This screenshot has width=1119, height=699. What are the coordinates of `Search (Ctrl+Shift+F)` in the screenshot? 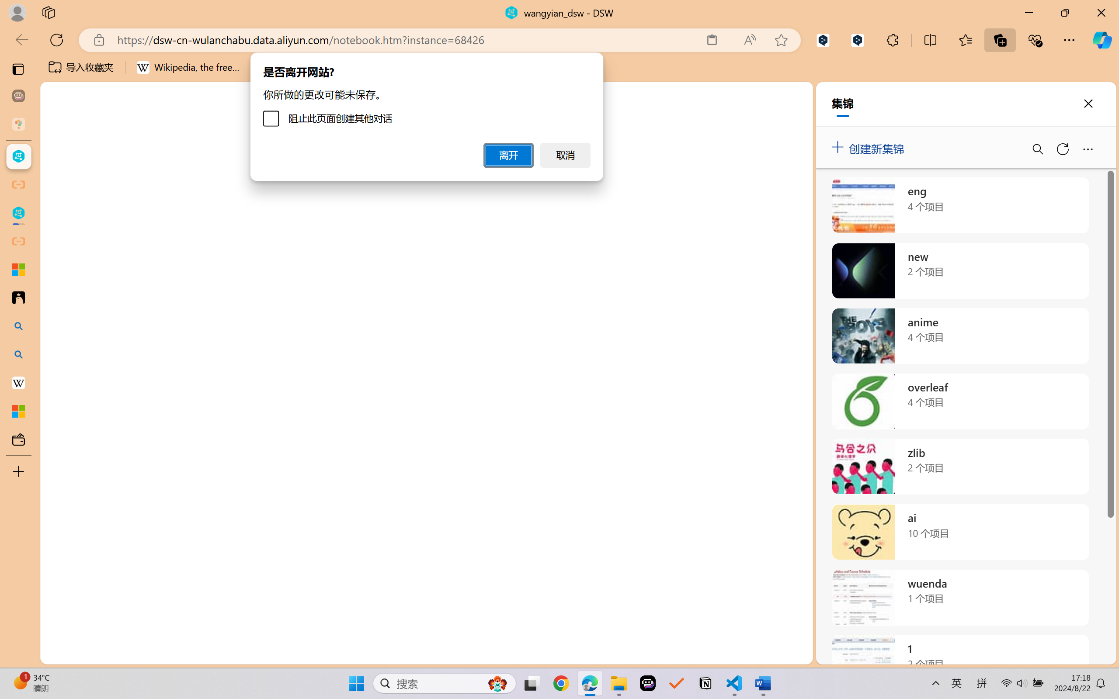 It's located at (59, 227).